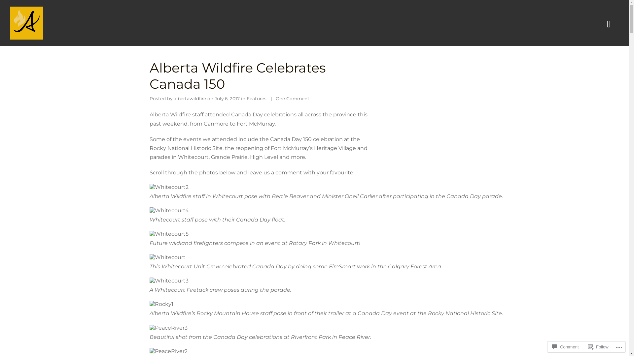 This screenshot has width=634, height=356. What do you see at coordinates (227, 99) in the screenshot?
I see `July 6, 2017` at bounding box center [227, 99].